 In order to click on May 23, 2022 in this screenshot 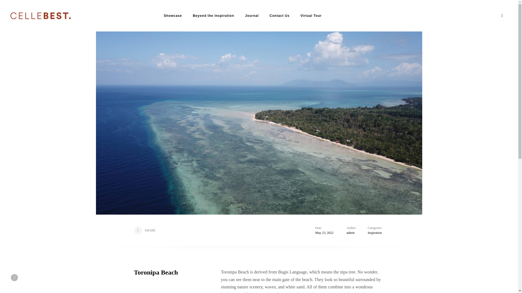, I will do `click(324, 233)`.